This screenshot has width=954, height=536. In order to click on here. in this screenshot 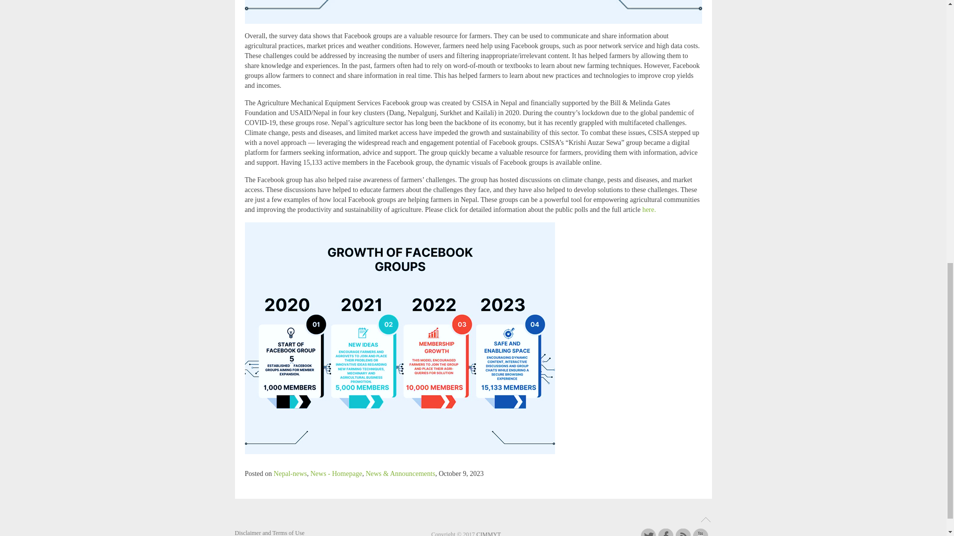, I will do `click(649, 209)`.